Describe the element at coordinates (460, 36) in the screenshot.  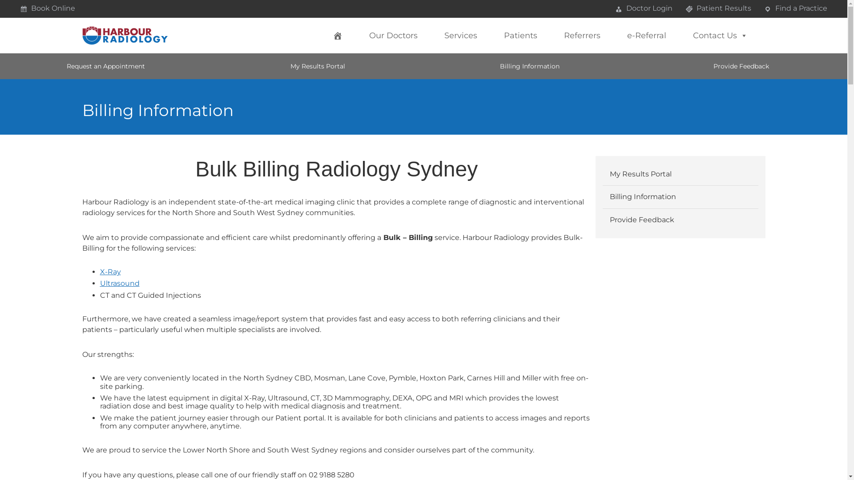
I see `Services` at that location.